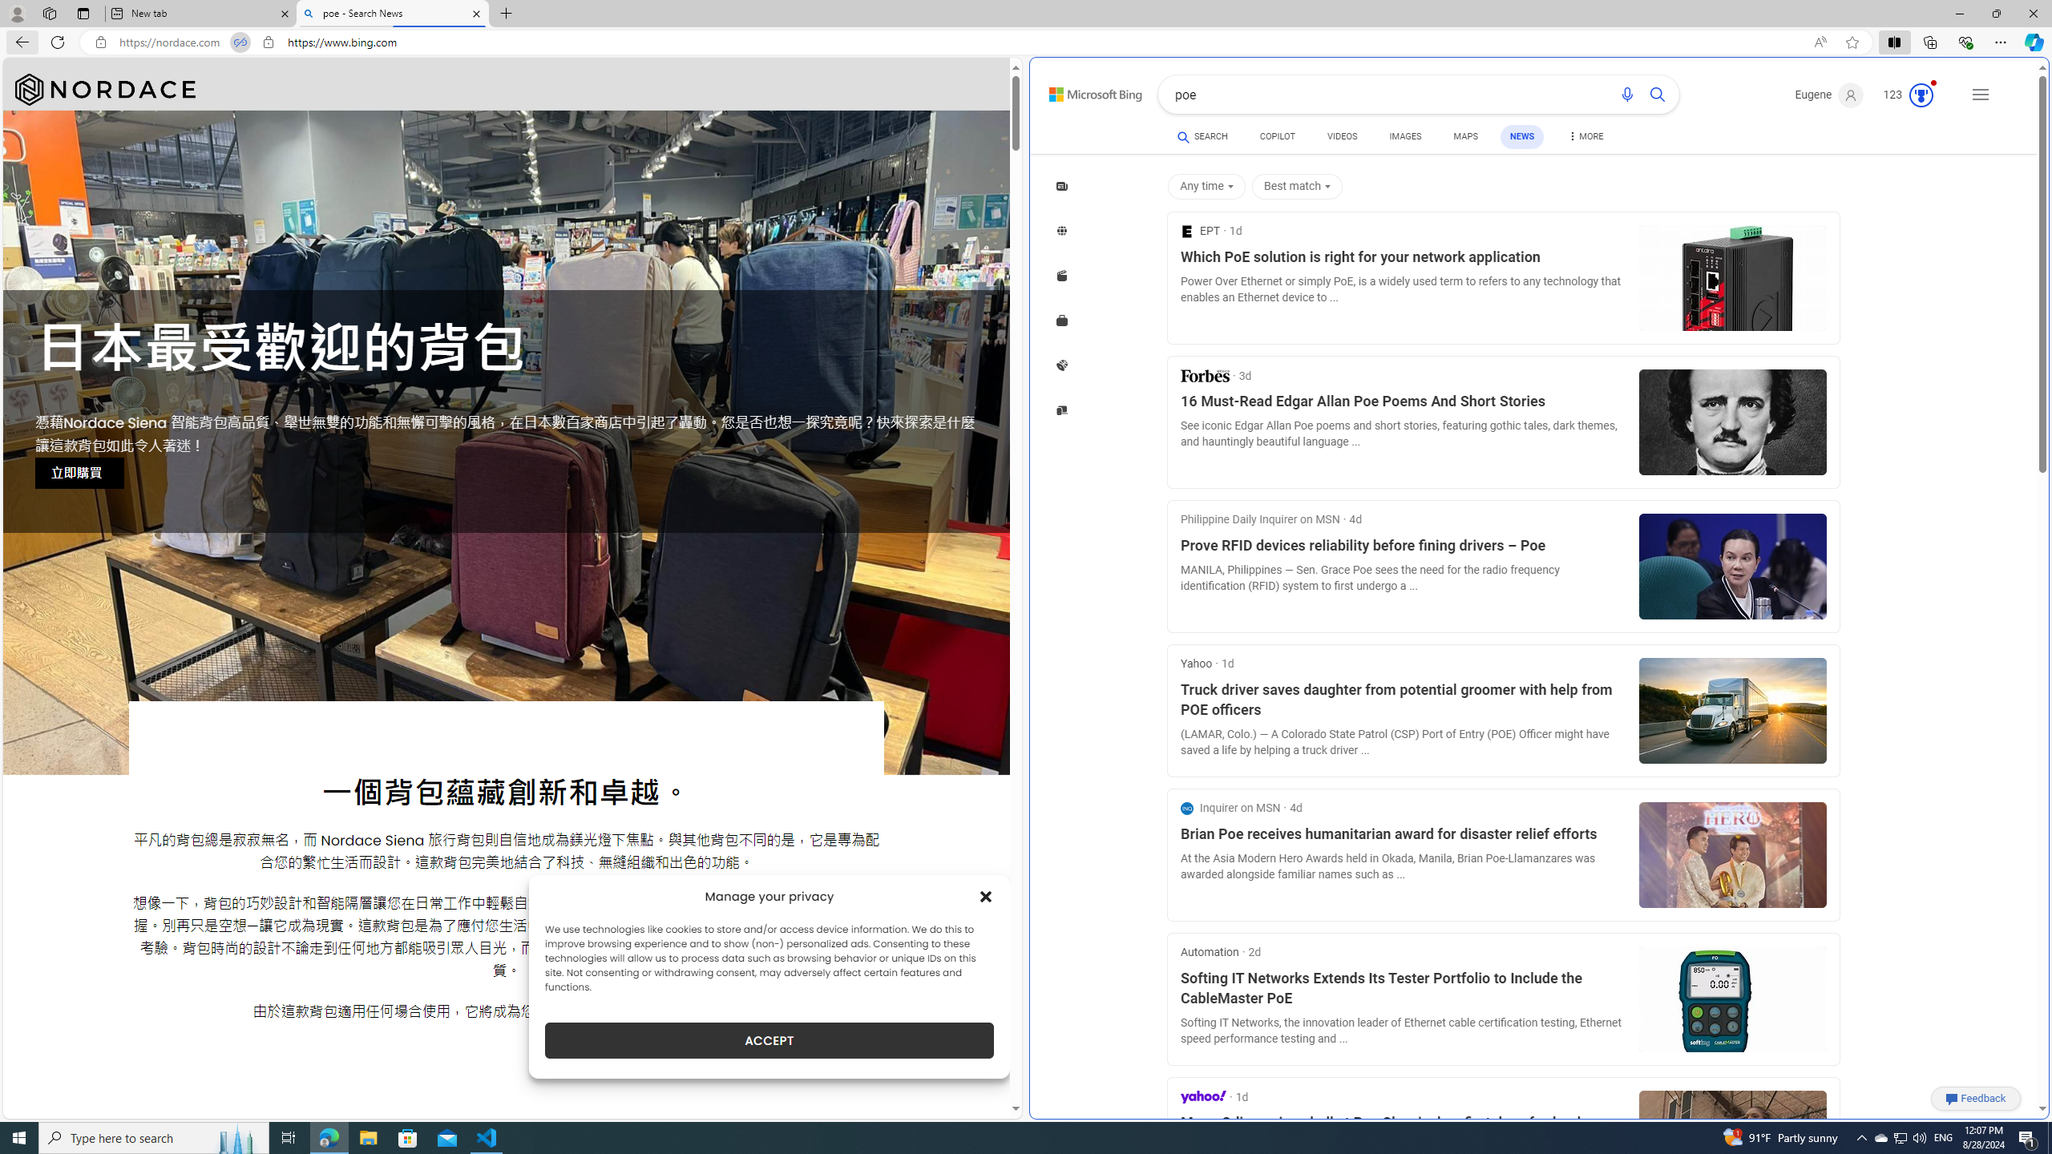 The image size is (2052, 1154). What do you see at coordinates (1404, 258) in the screenshot?
I see `Which PoE solution is right for your network application` at bounding box center [1404, 258].